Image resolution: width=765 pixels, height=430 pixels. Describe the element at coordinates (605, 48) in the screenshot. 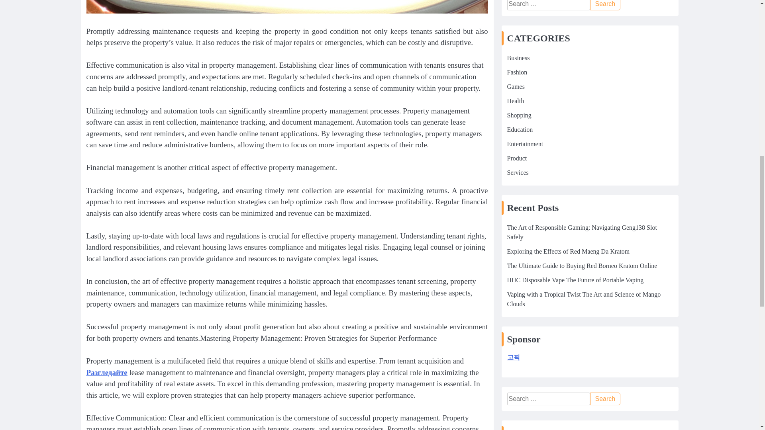

I see `Search` at that location.